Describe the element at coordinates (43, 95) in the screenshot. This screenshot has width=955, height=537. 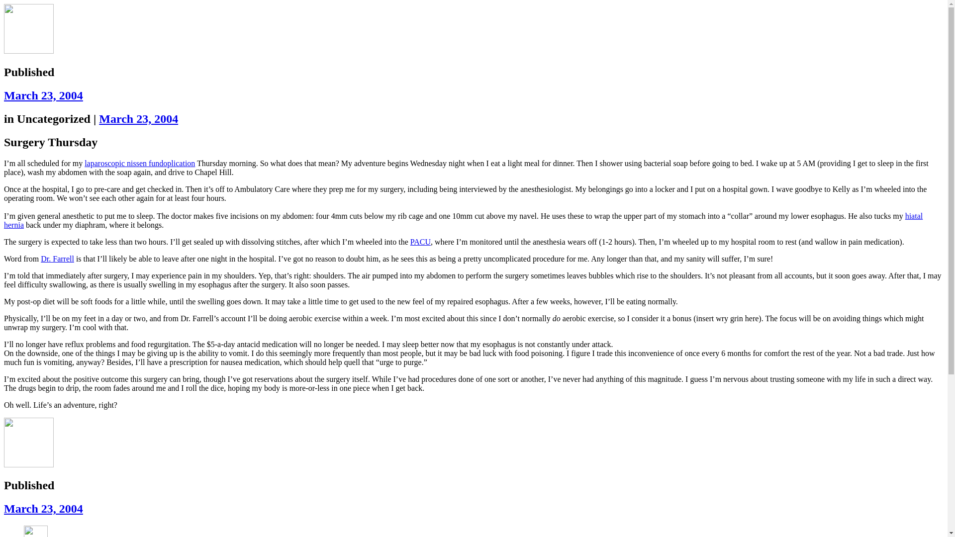
I see `March 23, 2004` at that location.